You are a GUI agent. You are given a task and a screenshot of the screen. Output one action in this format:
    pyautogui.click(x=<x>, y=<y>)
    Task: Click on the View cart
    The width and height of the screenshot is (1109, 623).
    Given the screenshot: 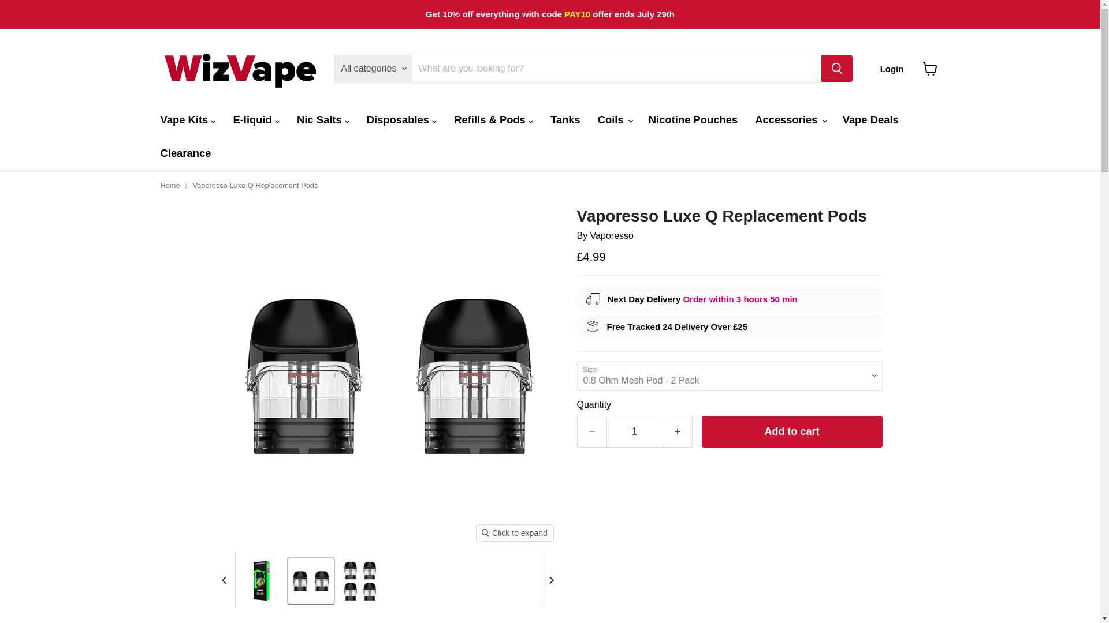 What is the action you would take?
    pyautogui.click(x=930, y=69)
    